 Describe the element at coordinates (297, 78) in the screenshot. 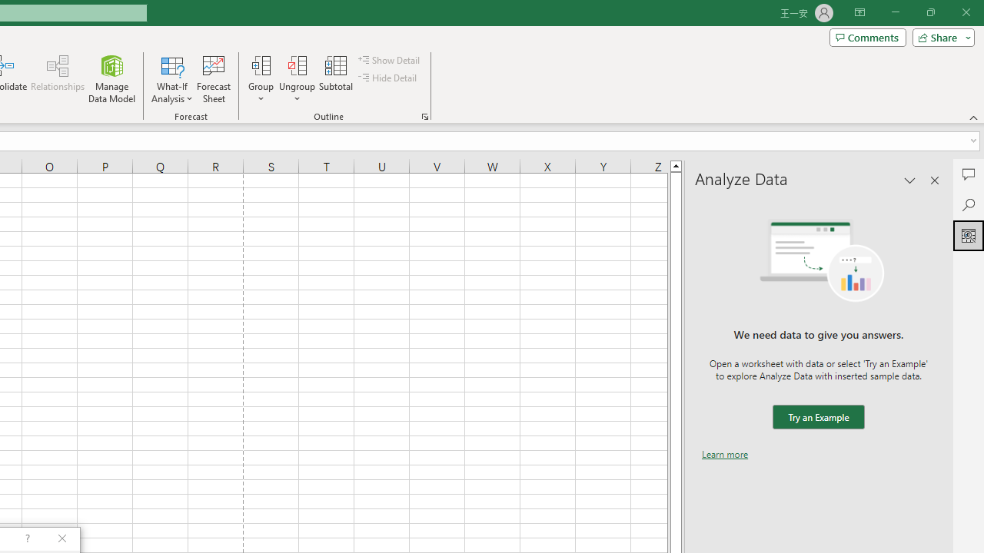

I see `Ungroup...` at that location.